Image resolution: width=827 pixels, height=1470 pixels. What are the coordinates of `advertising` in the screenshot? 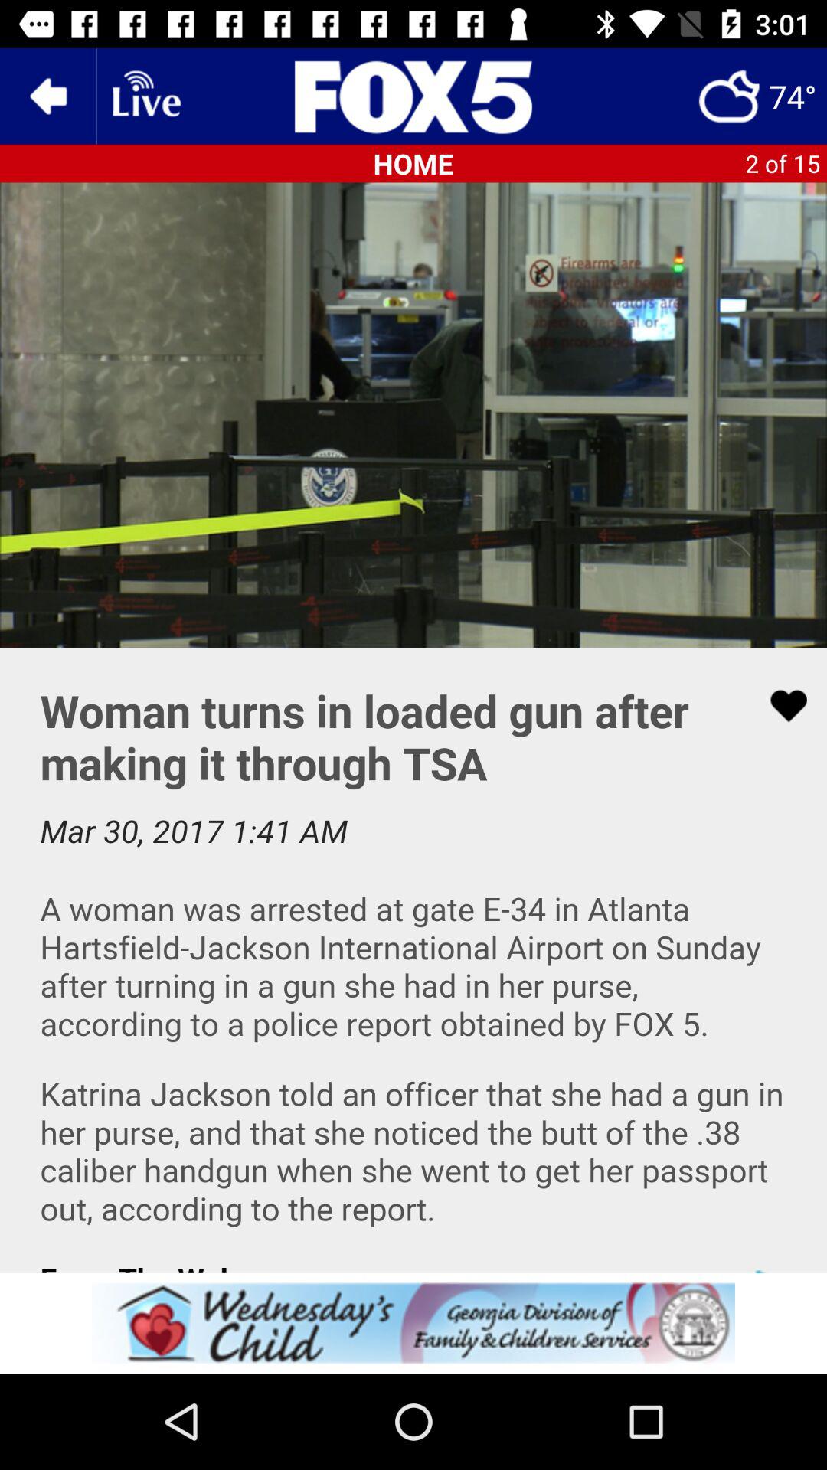 It's located at (413, 1323).